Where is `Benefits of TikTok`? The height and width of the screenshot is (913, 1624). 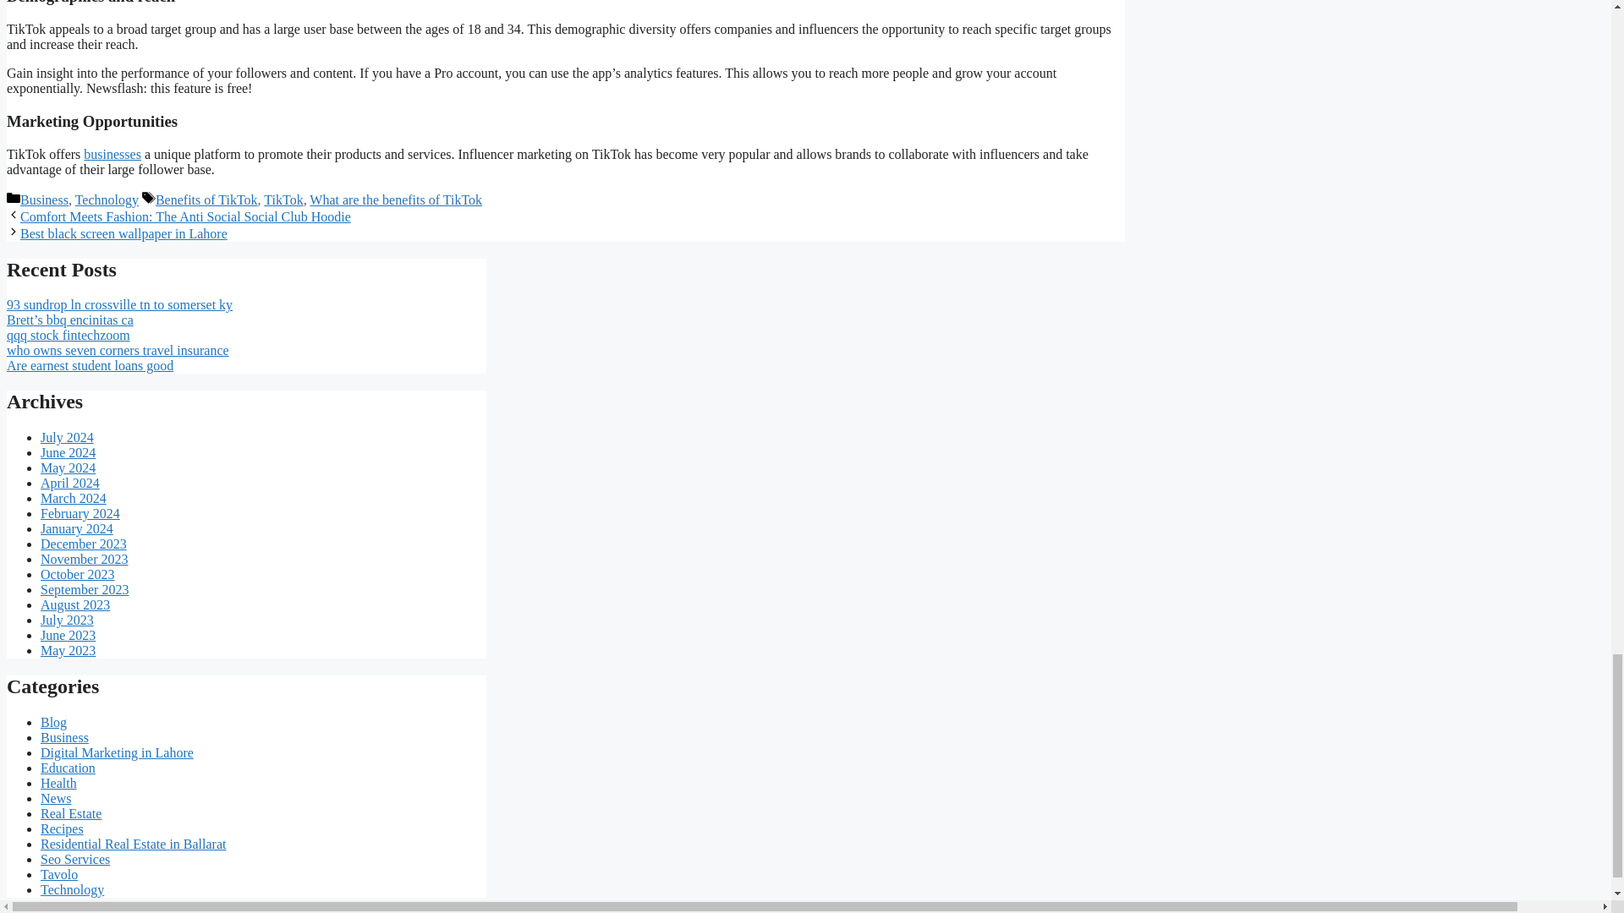 Benefits of TikTok is located at coordinates (206, 200).